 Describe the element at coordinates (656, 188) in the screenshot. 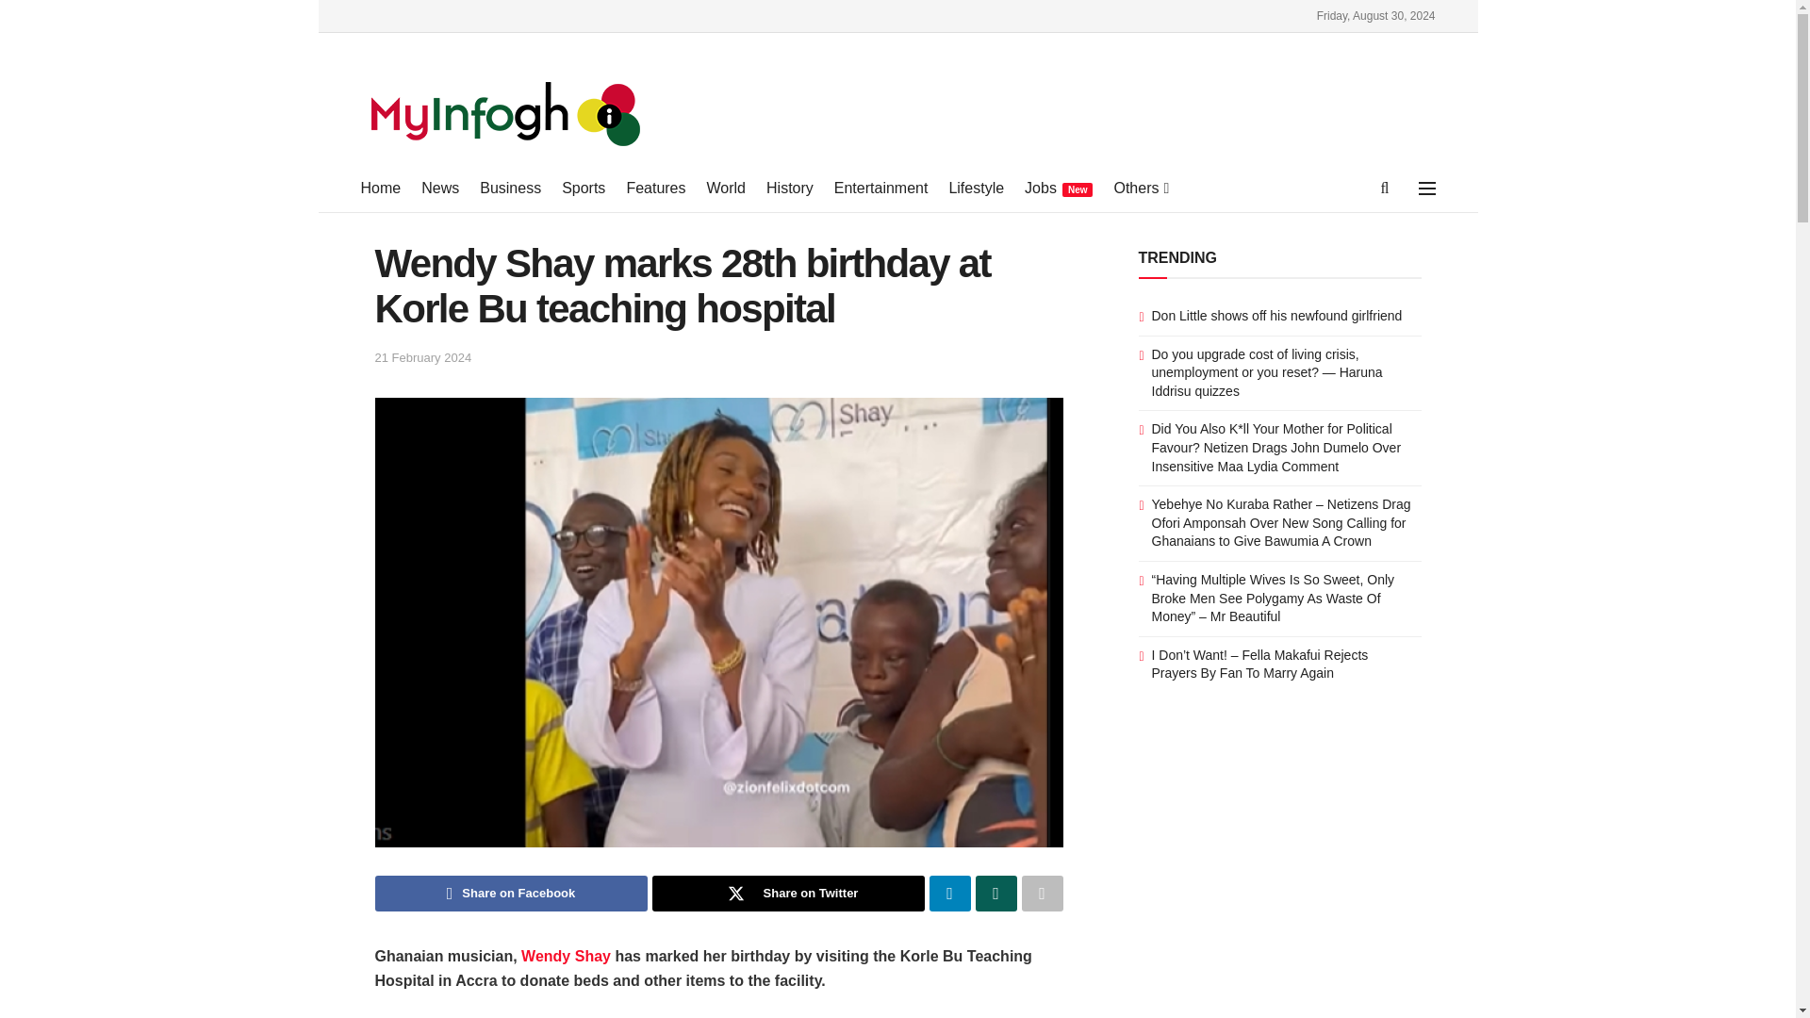

I see `Features` at that location.